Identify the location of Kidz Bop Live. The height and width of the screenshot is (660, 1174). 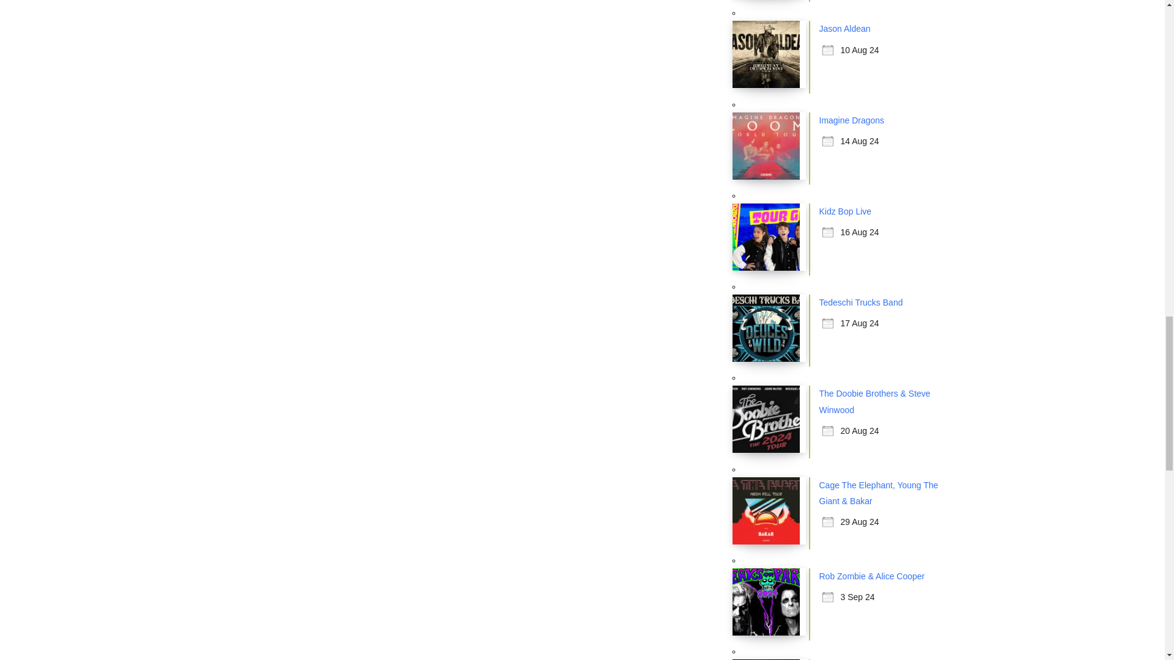
(846, 211).